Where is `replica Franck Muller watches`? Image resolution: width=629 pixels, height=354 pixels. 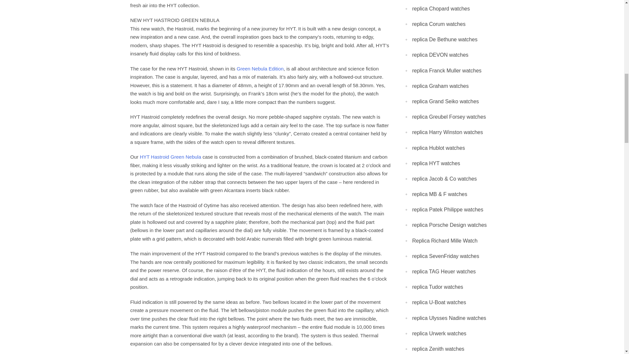 replica Franck Muller watches is located at coordinates (447, 70).